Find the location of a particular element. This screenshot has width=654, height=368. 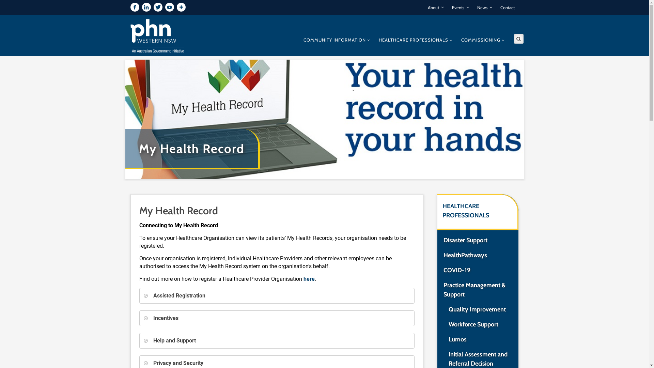

COVID-19 is located at coordinates (478, 271).